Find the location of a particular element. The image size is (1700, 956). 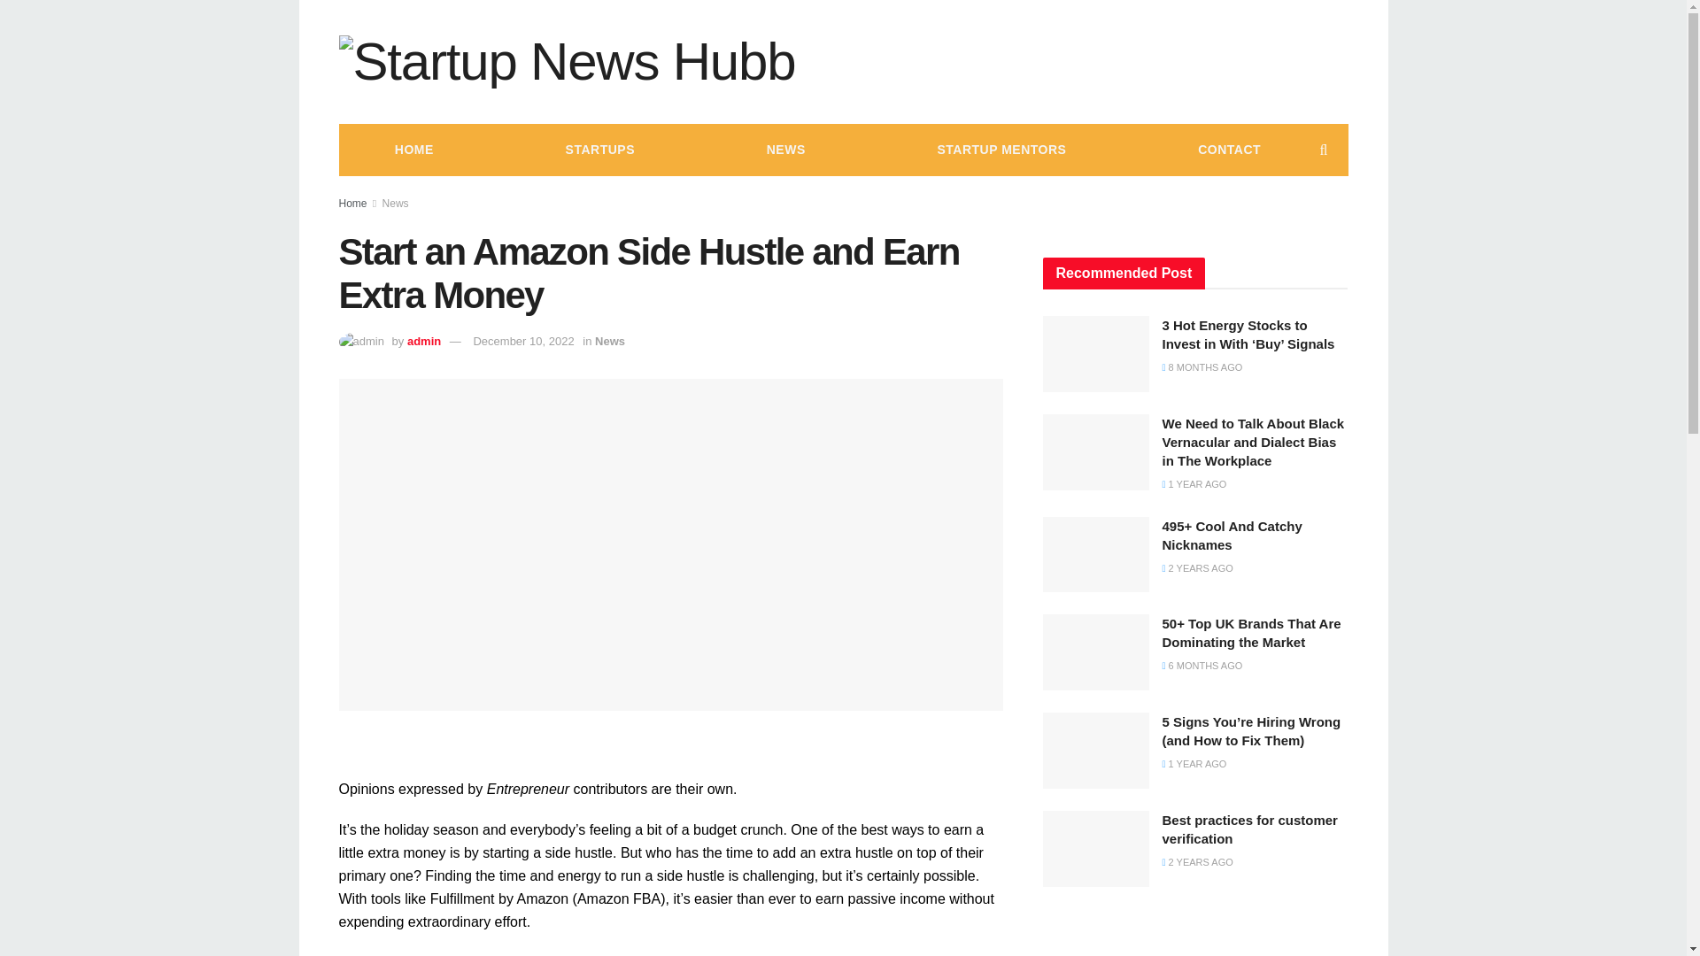

News is located at coordinates (396, 203).